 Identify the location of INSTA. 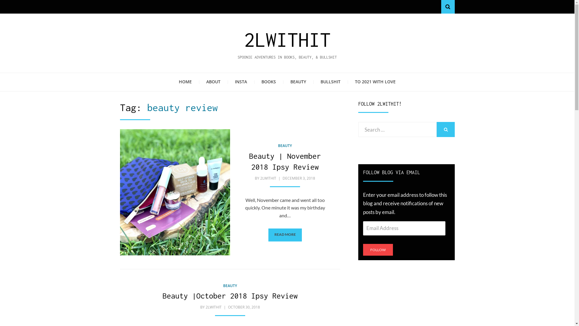
(241, 82).